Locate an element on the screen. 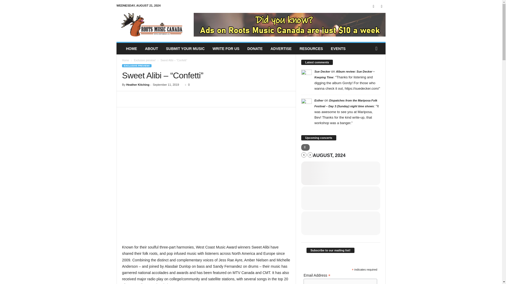 The height and width of the screenshot is (284, 506). About is located at coordinates (151, 49).